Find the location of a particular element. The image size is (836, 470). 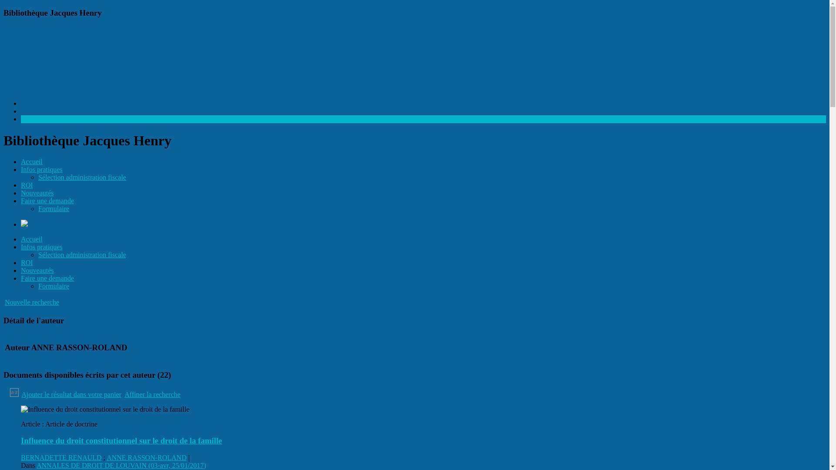

ROI is located at coordinates (27, 185).